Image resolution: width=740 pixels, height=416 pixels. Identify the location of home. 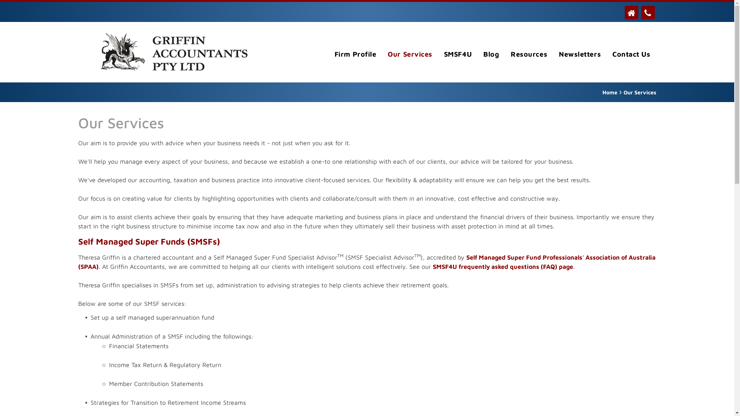
(631, 12).